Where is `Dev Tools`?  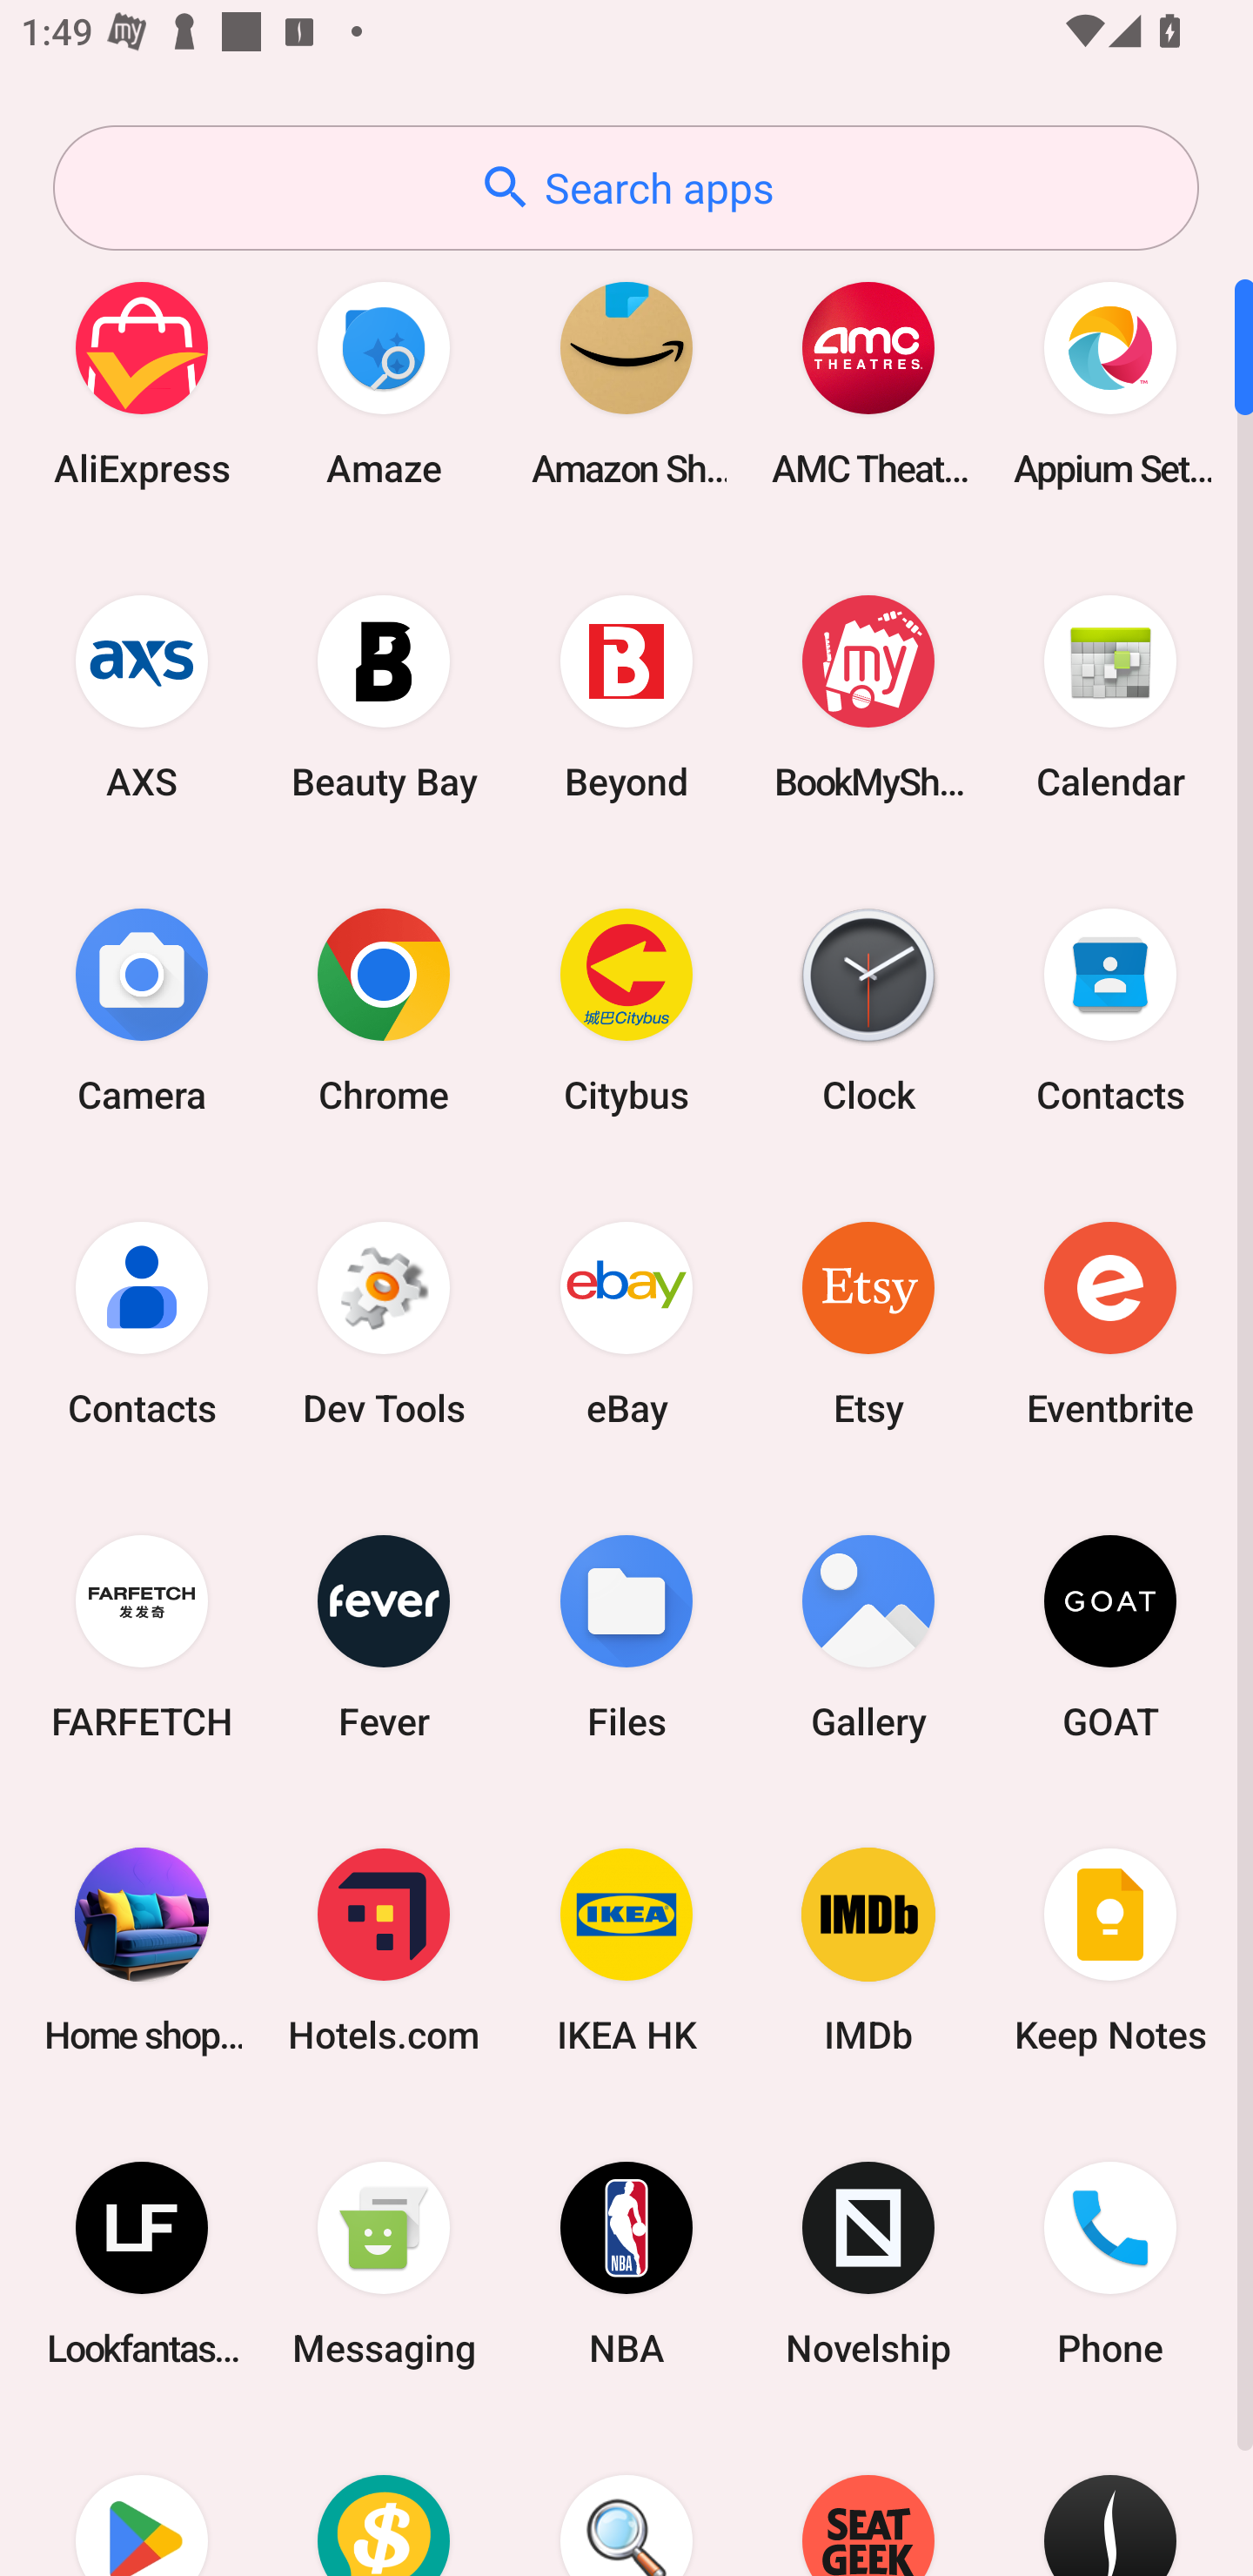 Dev Tools is located at coordinates (384, 1323).